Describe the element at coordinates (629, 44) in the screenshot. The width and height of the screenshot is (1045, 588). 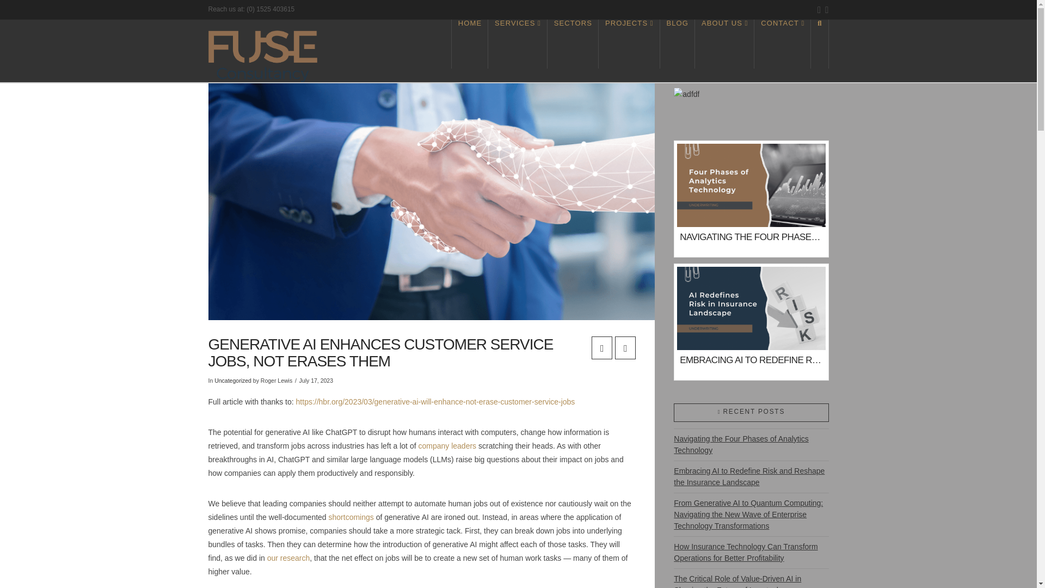
I see `PROJECTS` at that location.